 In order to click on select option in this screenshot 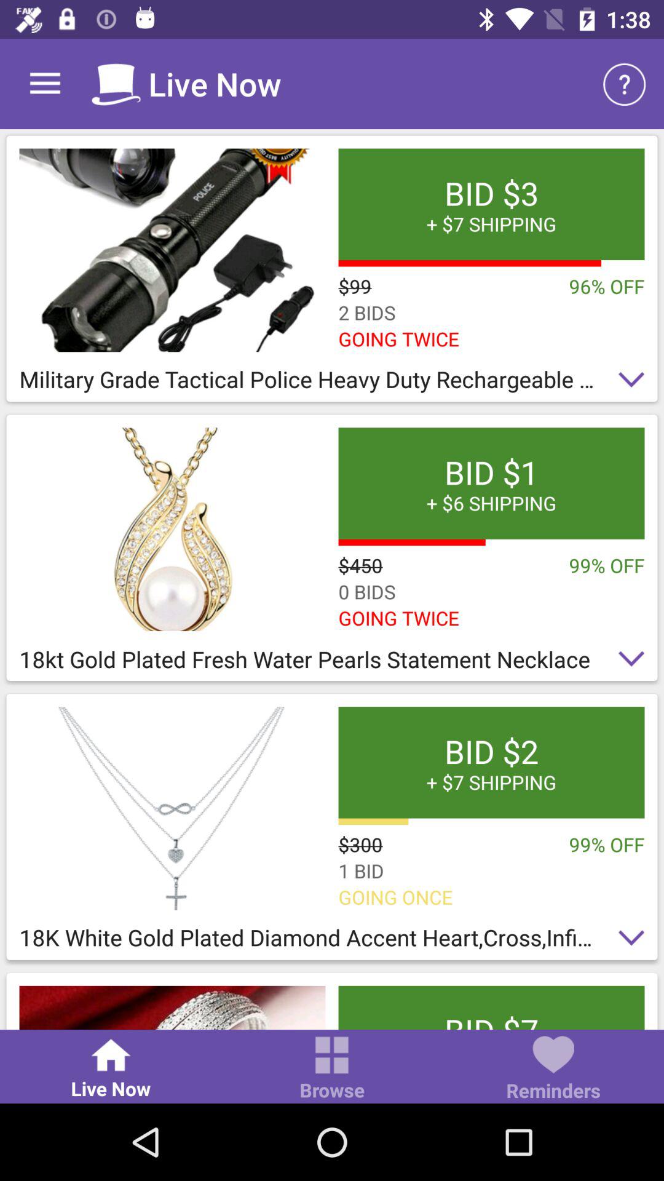, I will do `click(172, 250)`.